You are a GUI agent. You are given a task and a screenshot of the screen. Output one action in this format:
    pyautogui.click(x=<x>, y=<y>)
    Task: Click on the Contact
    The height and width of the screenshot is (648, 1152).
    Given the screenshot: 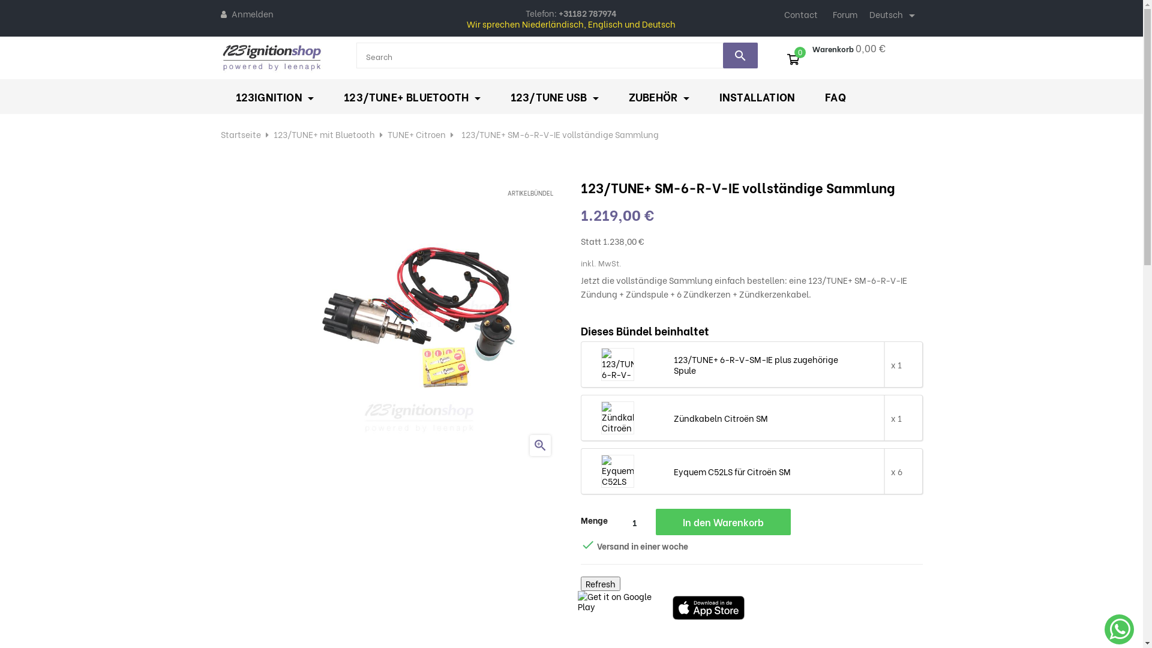 What is the action you would take?
    pyautogui.click(x=801, y=14)
    